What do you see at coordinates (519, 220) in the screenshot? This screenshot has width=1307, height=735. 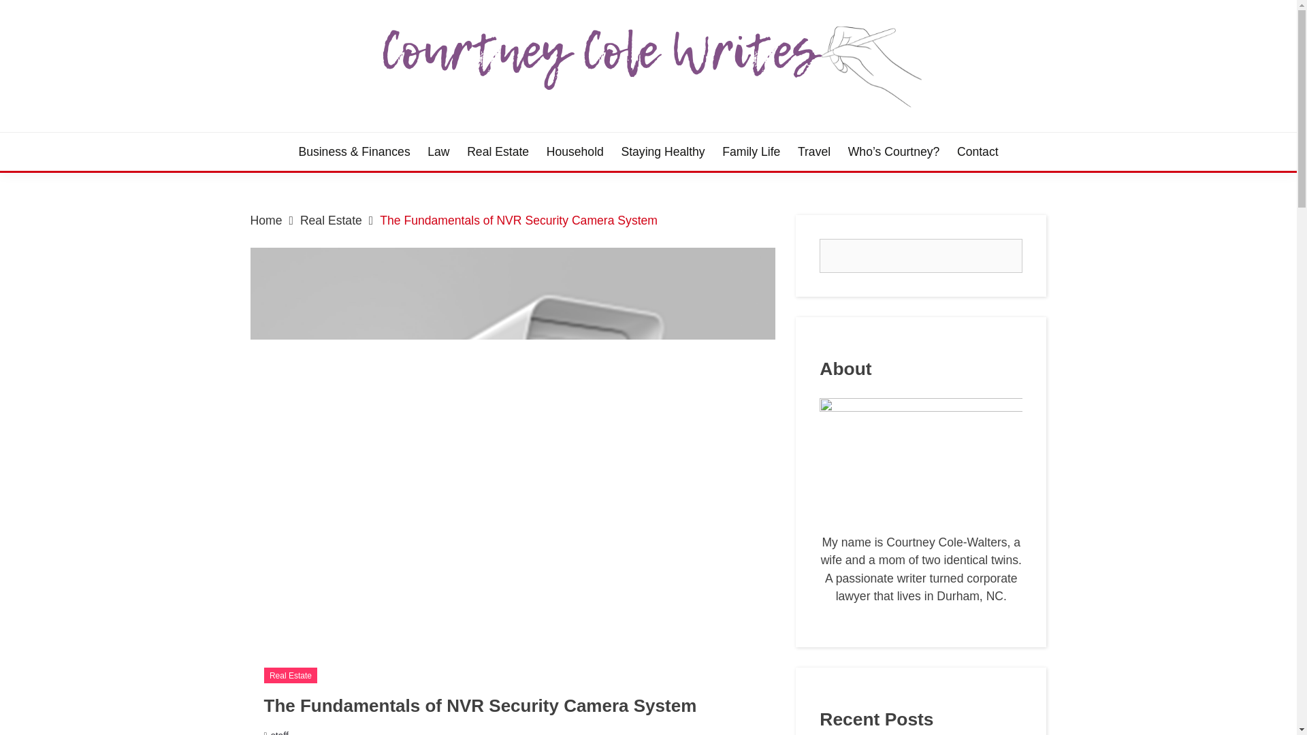 I see `The Fundamentals of NVR Security Camera System` at bounding box center [519, 220].